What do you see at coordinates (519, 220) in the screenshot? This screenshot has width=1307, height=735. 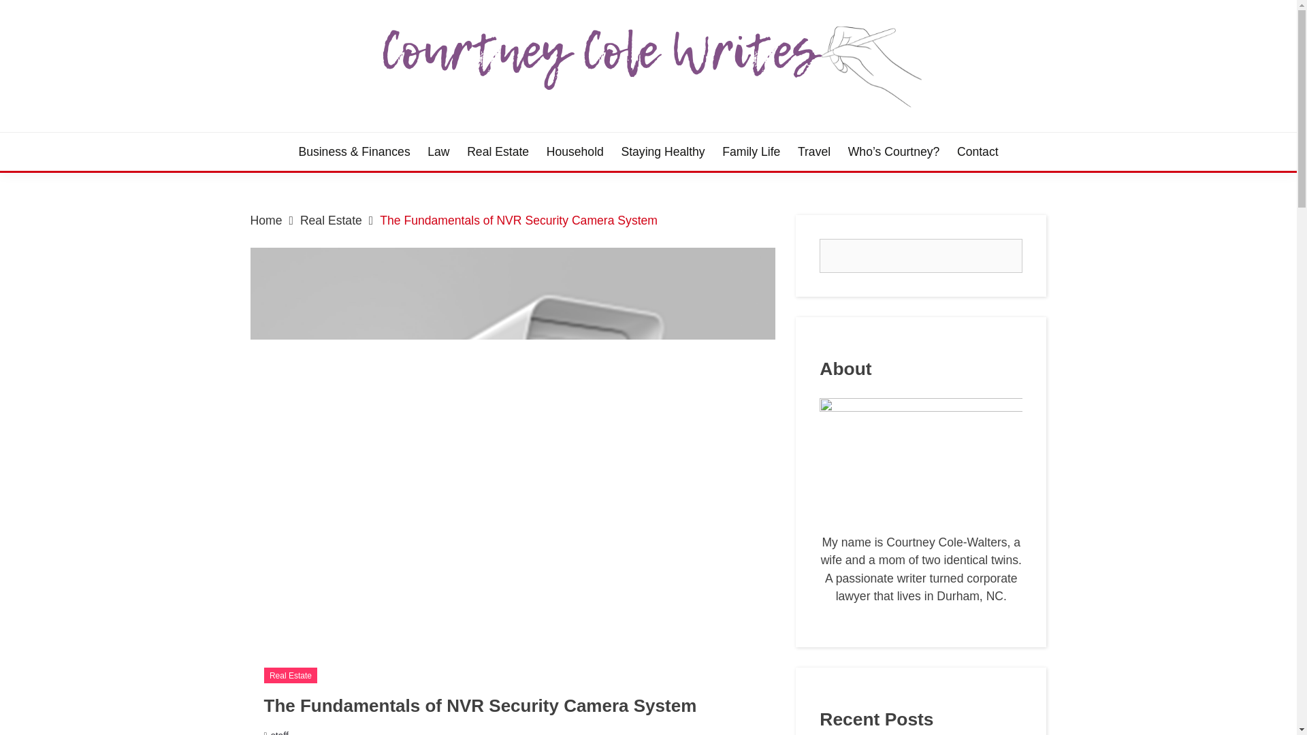 I see `The Fundamentals of NVR Security Camera System` at bounding box center [519, 220].